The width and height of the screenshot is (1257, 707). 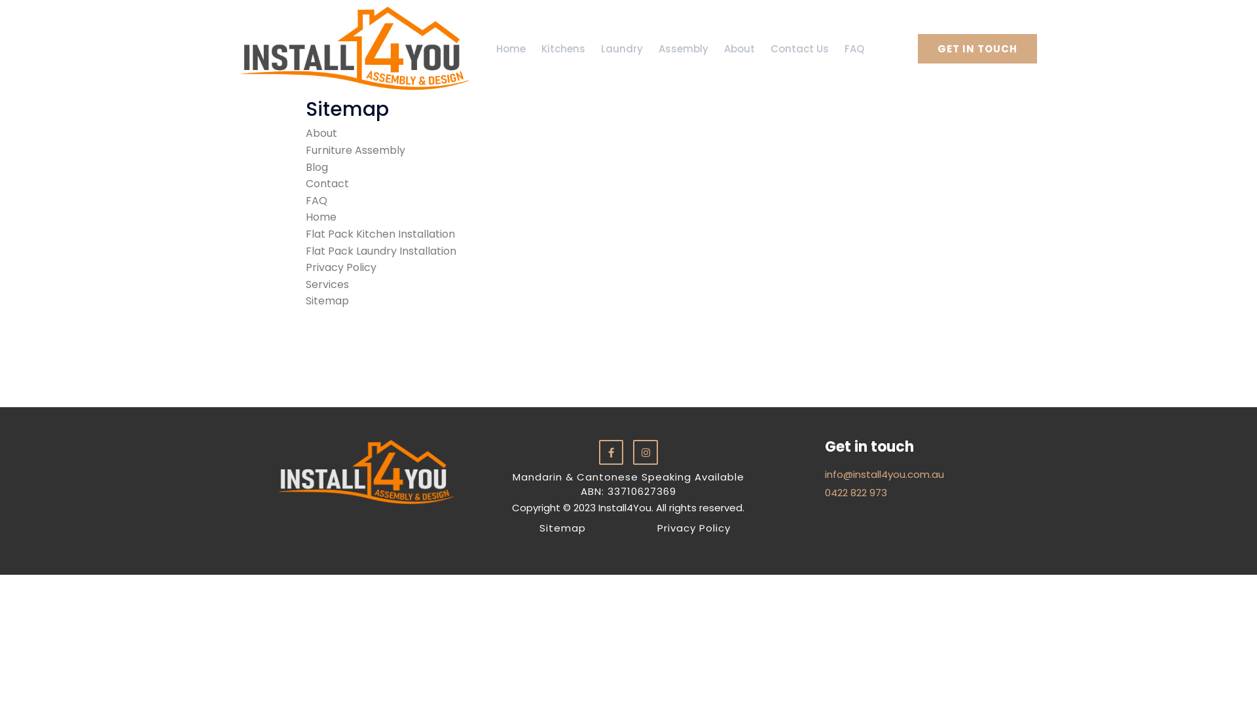 I want to click on Laundry, so click(x=622, y=48).